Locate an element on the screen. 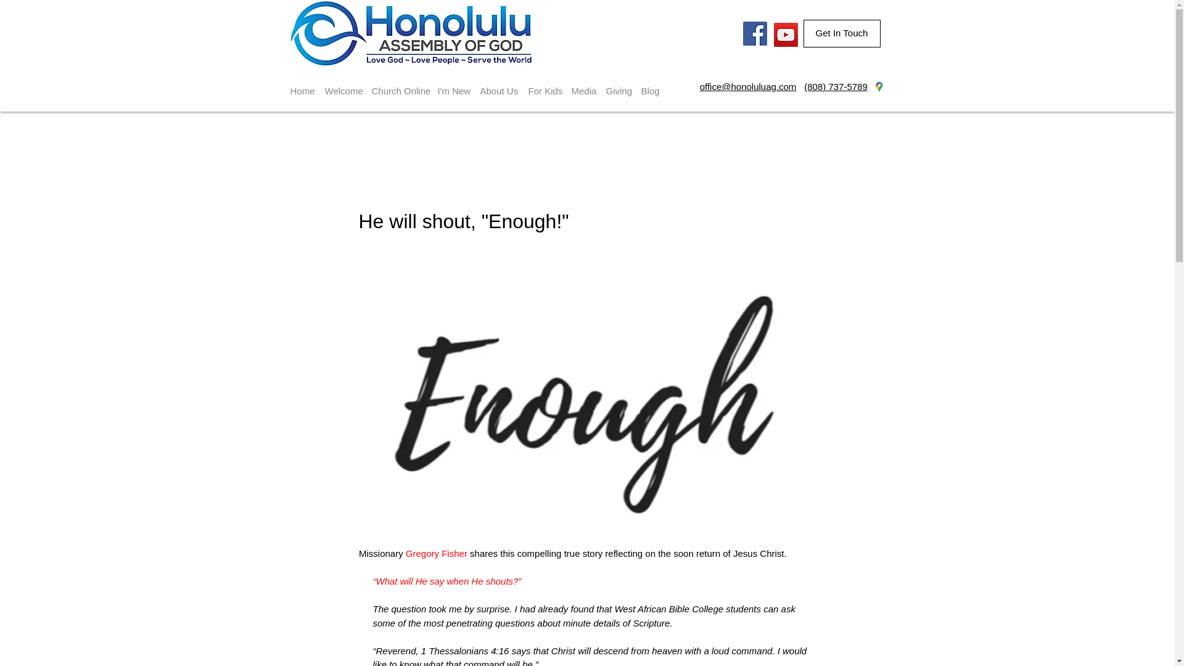  Church Online is located at coordinates (398, 85).